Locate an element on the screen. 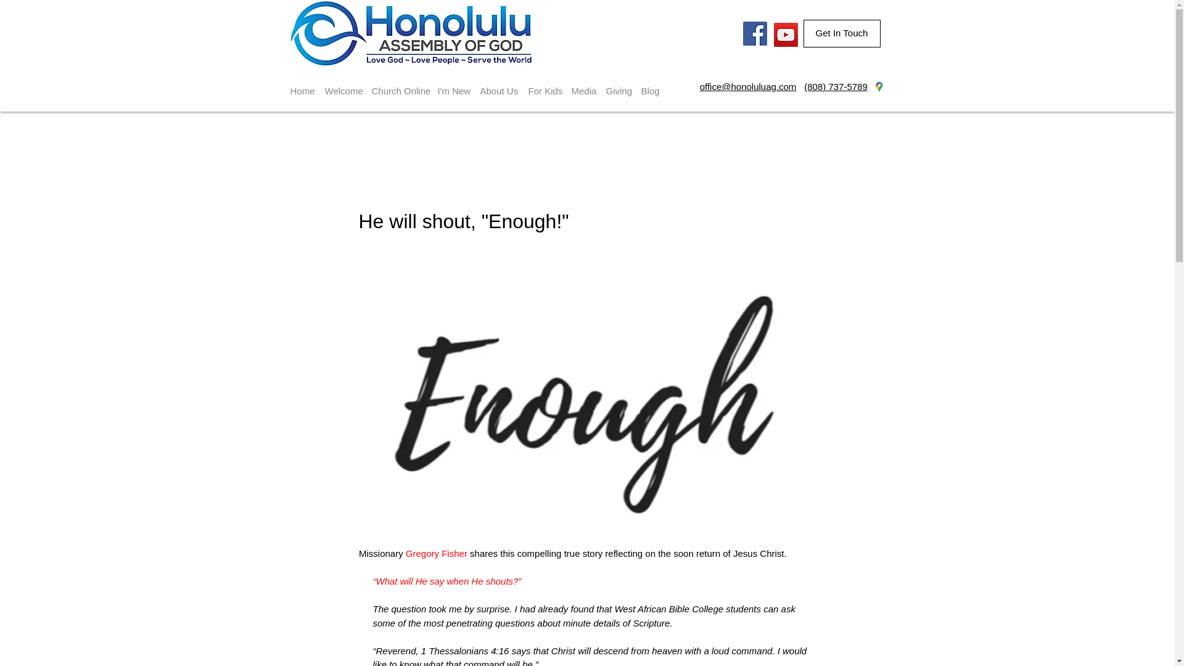  Church Online is located at coordinates (398, 85).